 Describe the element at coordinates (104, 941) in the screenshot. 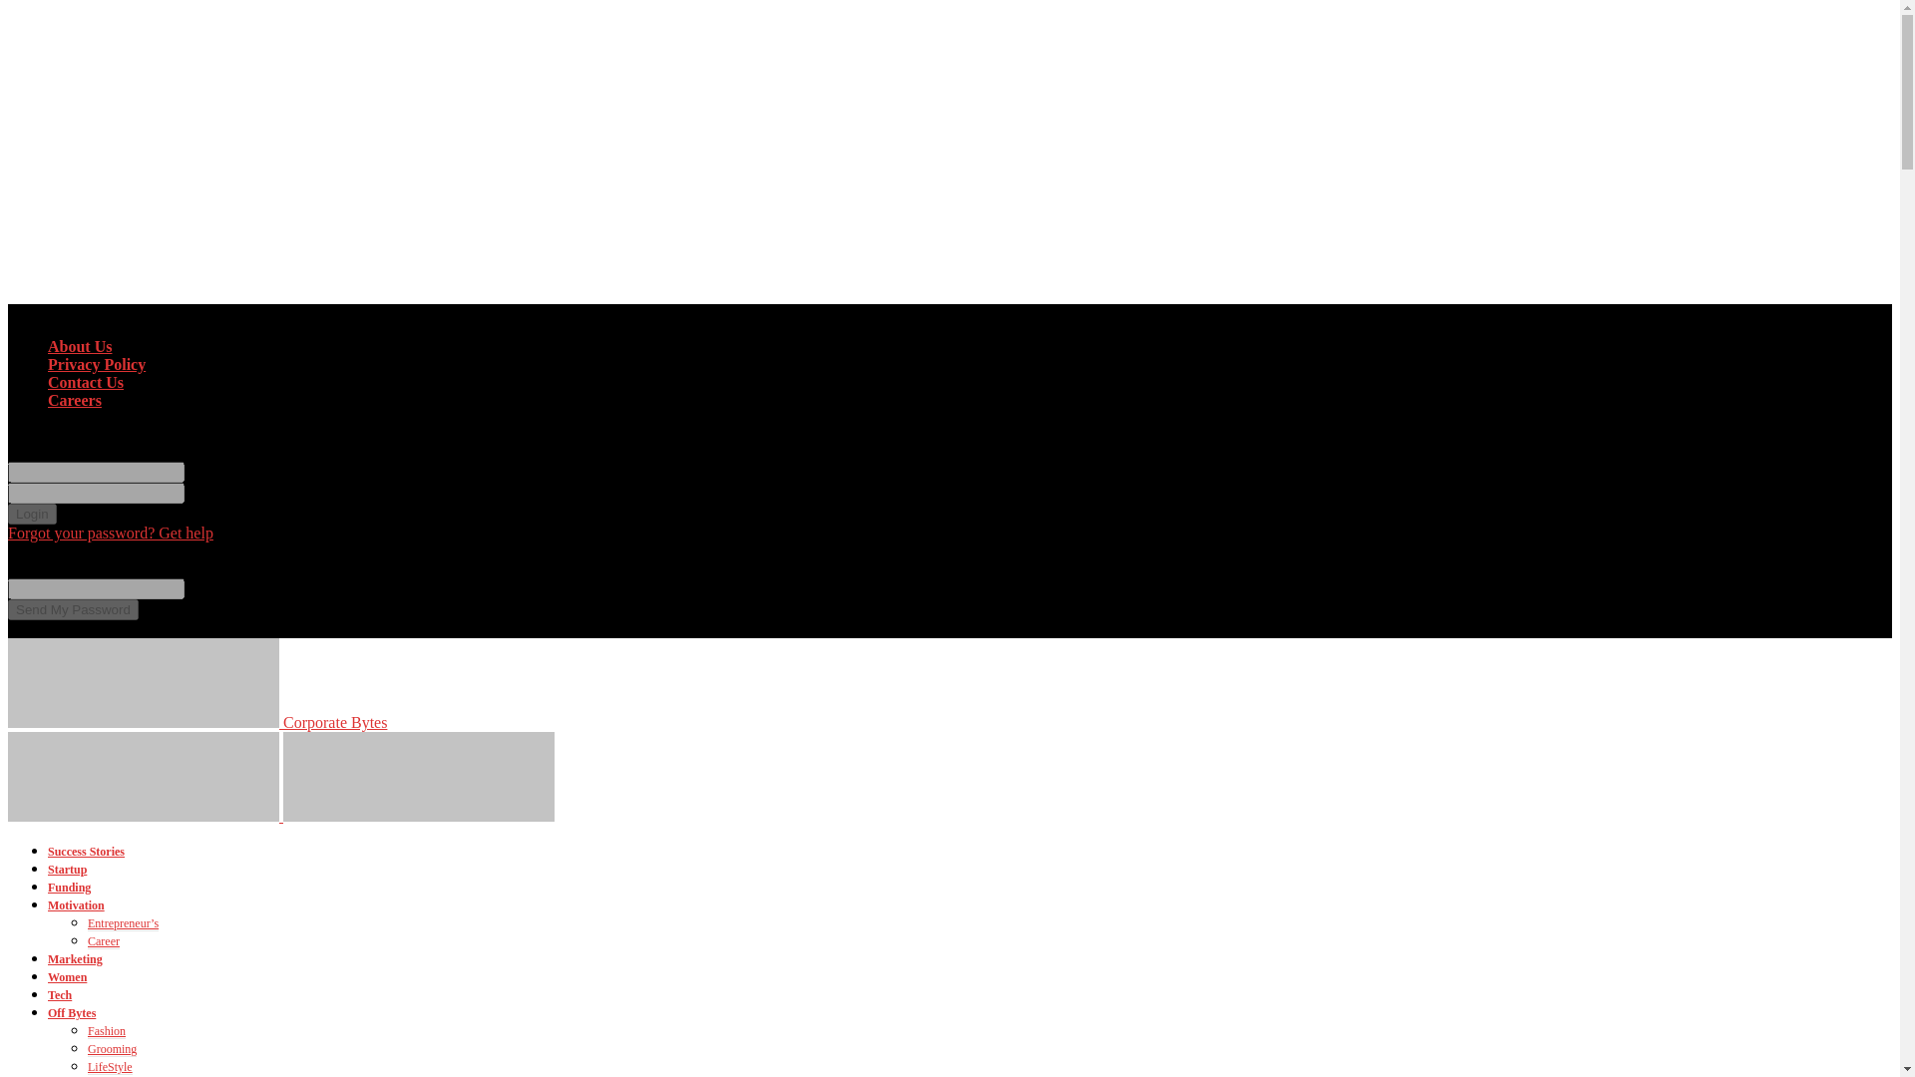

I see `Career` at that location.